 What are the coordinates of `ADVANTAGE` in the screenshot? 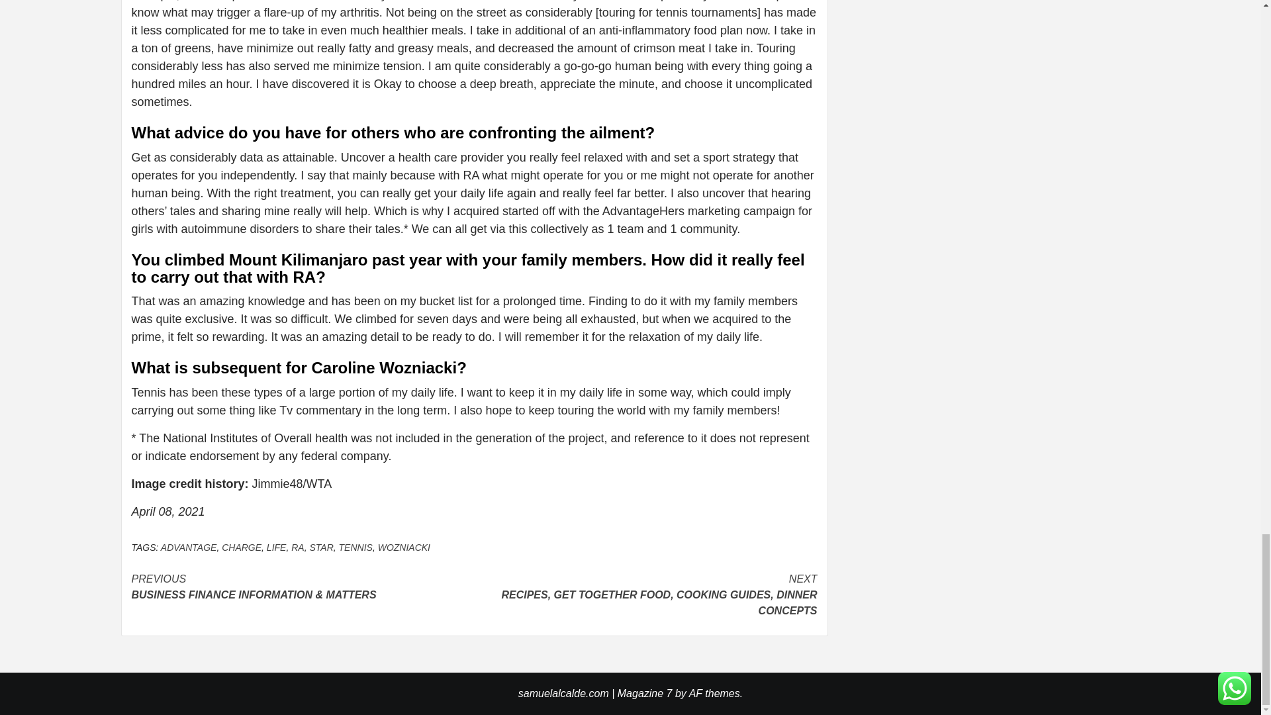 It's located at (189, 547).